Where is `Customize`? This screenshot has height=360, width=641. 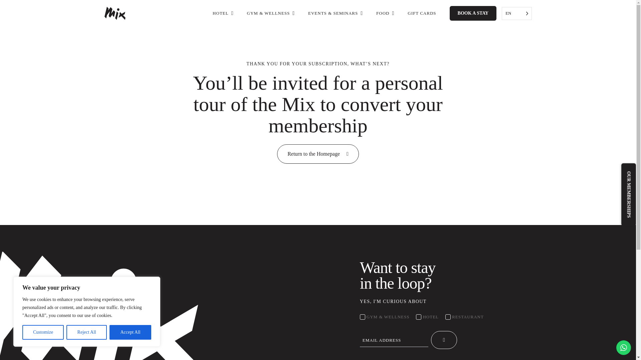 Customize is located at coordinates (43, 332).